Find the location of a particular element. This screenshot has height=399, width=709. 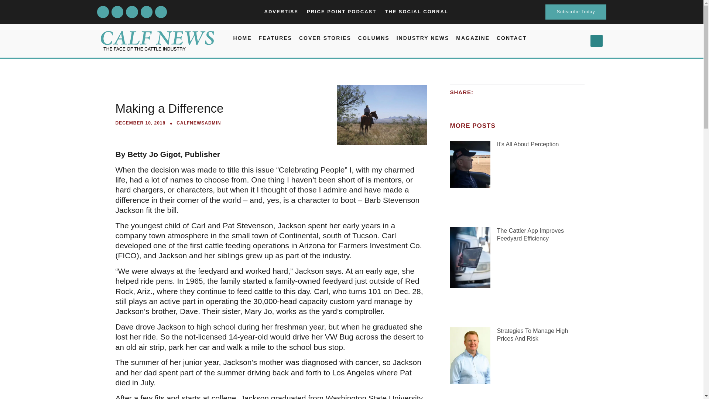

COLUMNS is located at coordinates (374, 38).